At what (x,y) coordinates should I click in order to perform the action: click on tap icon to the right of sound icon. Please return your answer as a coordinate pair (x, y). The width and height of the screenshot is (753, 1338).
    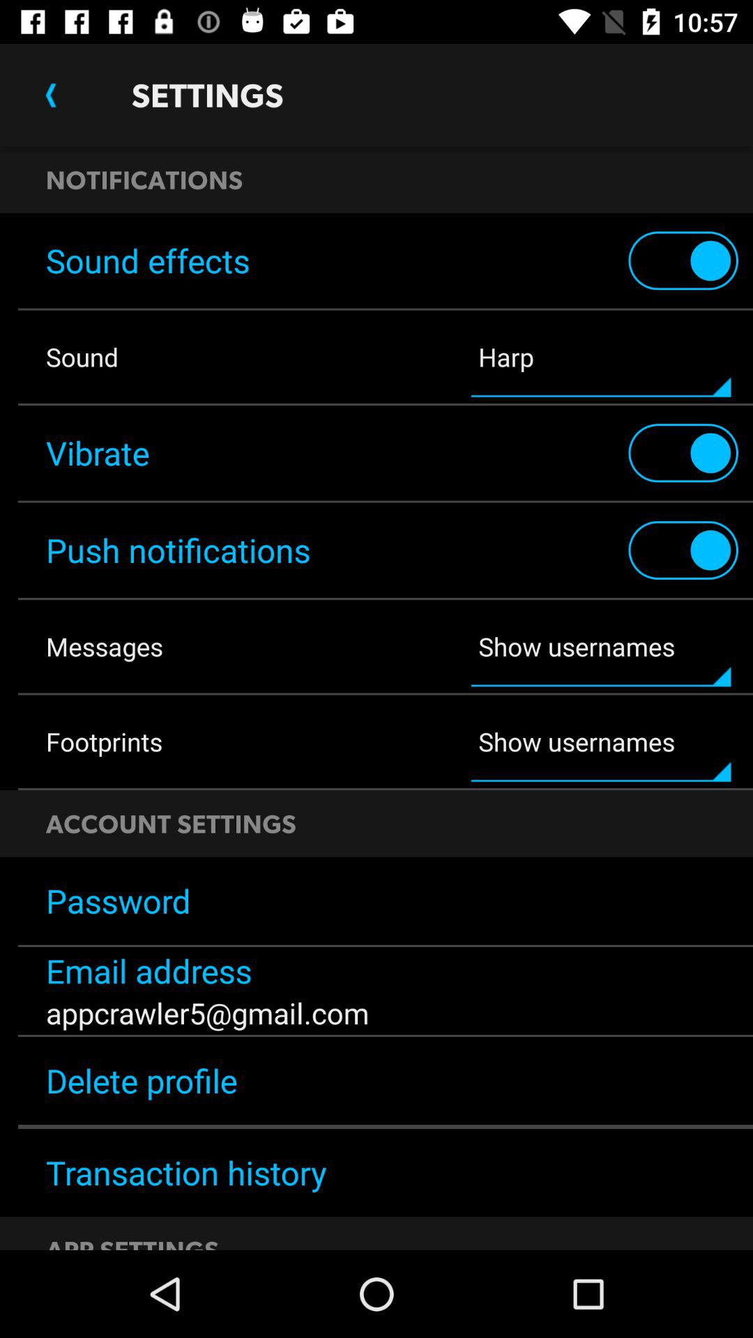
    Looking at the image, I should click on (601, 357).